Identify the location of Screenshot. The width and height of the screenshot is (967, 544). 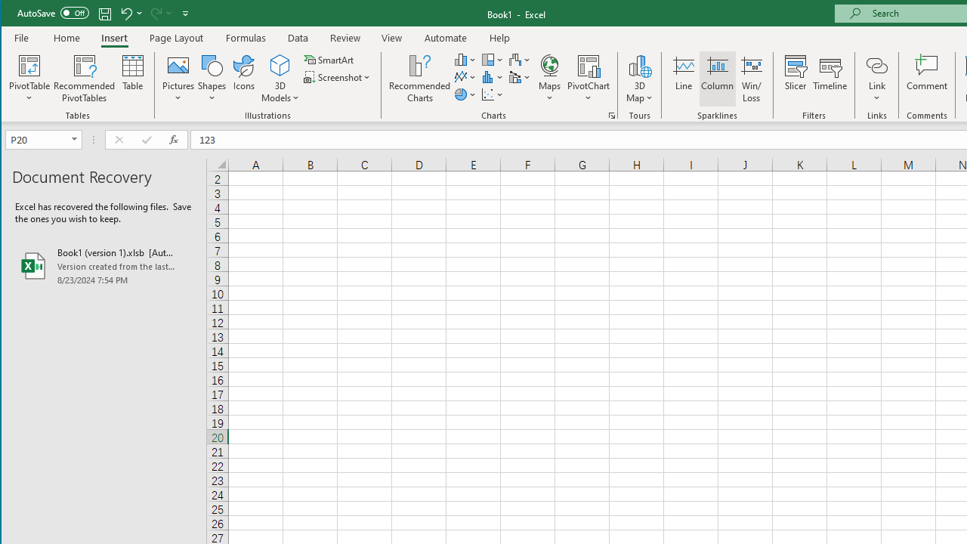
(338, 77).